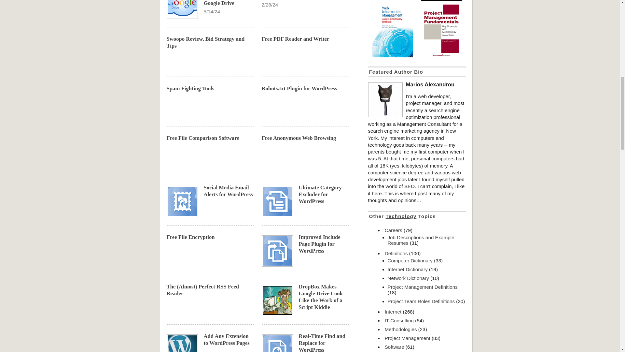  What do you see at coordinates (203, 138) in the screenshot?
I see `Free File Comparison Software` at bounding box center [203, 138].